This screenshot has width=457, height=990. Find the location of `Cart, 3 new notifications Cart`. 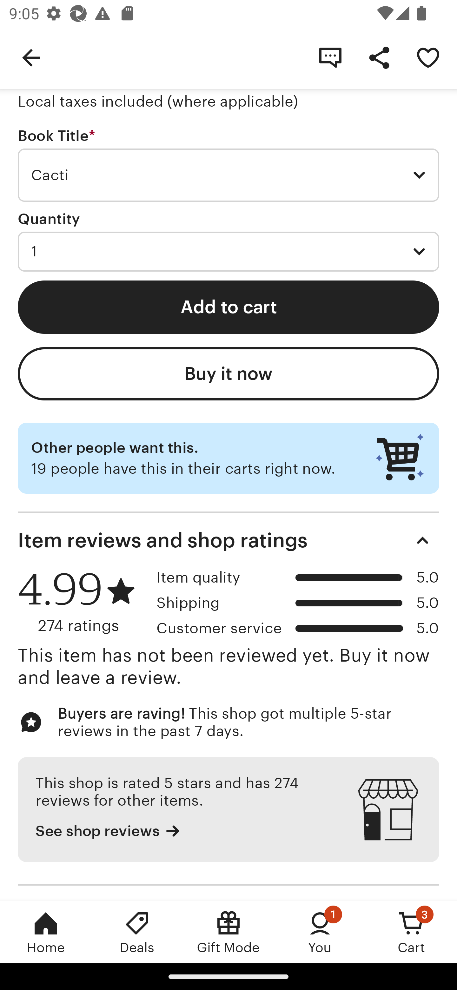

Cart, 3 new notifications Cart is located at coordinates (411, 932).